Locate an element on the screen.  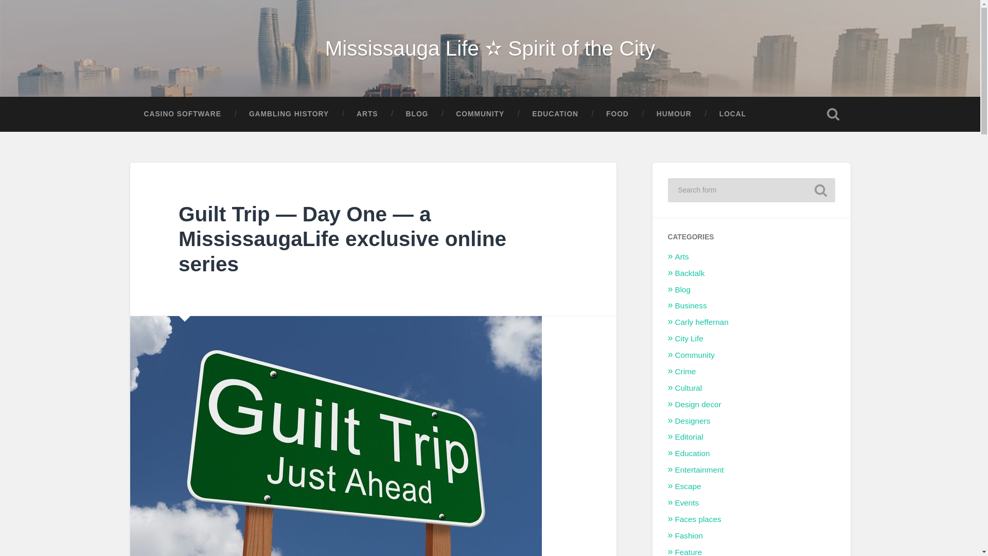
EDUCATION is located at coordinates (555, 114).